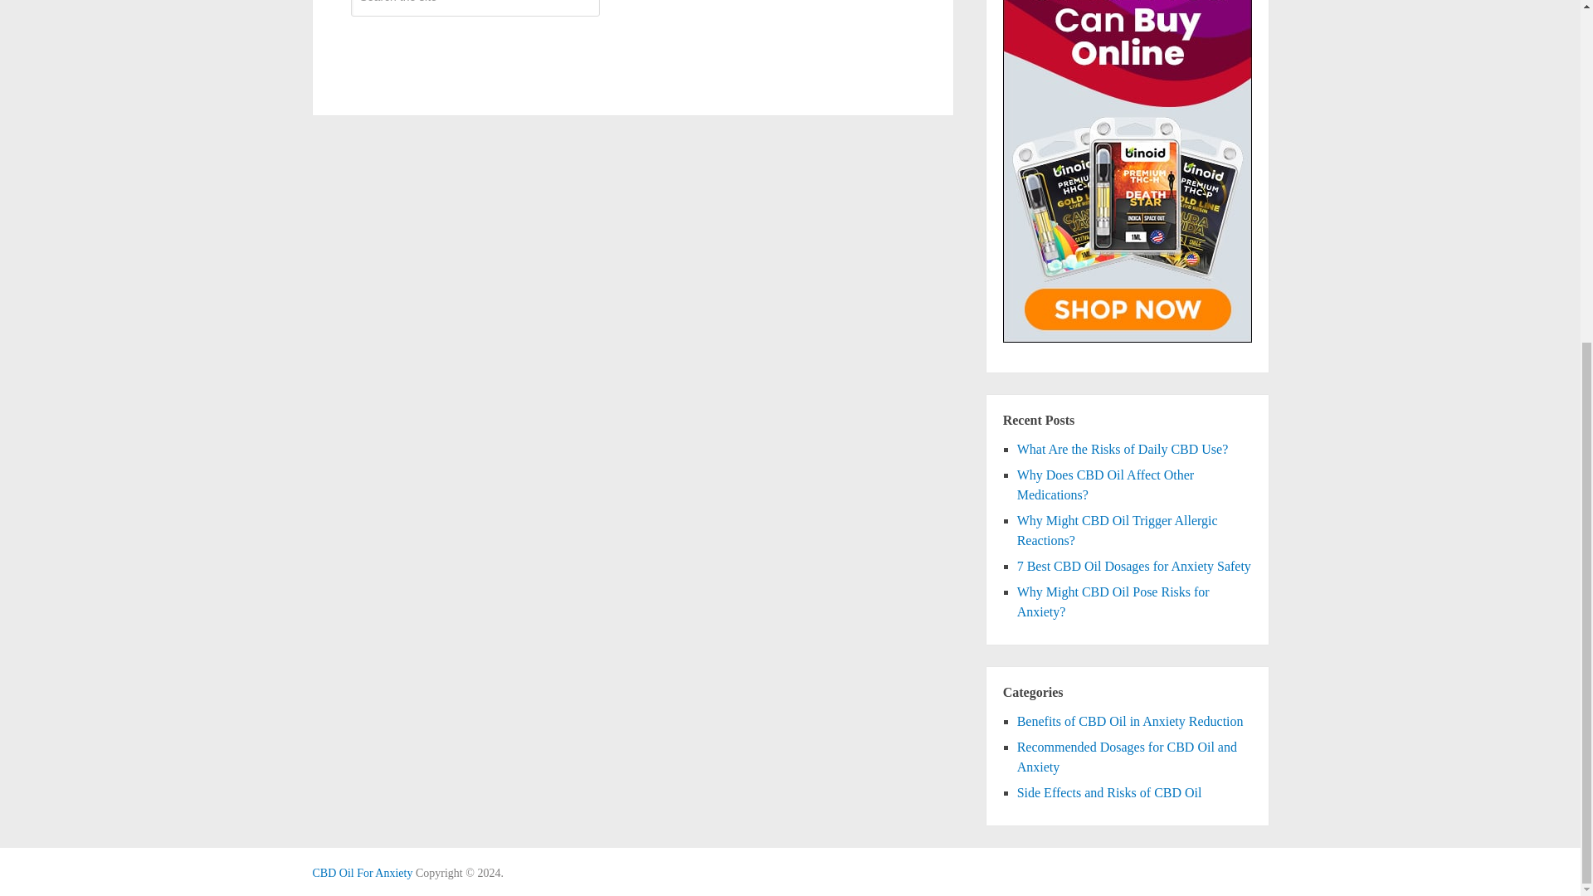 Image resolution: width=1593 pixels, height=896 pixels. Describe the element at coordinates (1110, 793) in the screenshot. I see `Side Effects and Risks of CBD Oil` at that location.